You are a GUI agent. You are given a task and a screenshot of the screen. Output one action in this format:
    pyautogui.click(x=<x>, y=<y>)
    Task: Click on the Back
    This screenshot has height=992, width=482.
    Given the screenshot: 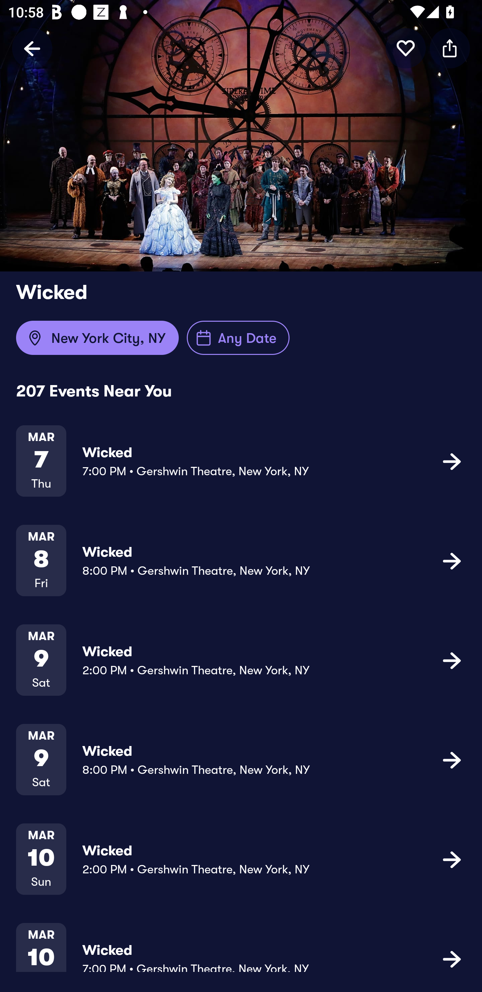 What is the action you would take?
    pyautogui.click(x=32, y=48)
    